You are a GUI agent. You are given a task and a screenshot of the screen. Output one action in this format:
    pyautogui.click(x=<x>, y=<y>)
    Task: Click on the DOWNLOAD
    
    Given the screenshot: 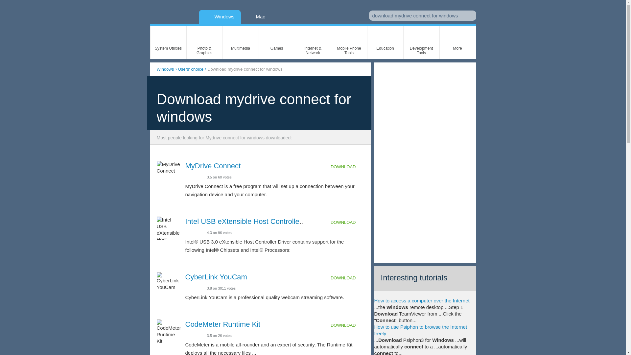 What is the action you would take?
    pyautogui.click(x=348, y=278)
    